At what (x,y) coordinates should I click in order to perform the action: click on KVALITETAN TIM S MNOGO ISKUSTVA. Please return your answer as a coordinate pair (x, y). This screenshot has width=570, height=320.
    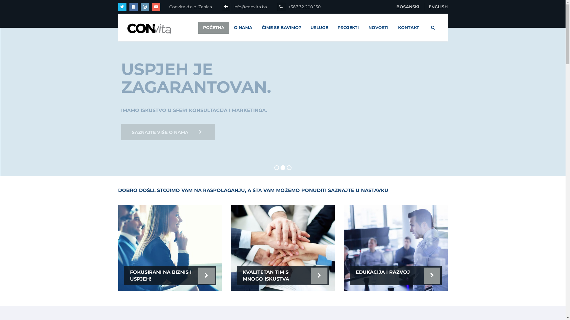
    Looking at the image, I should click on (266, 276).